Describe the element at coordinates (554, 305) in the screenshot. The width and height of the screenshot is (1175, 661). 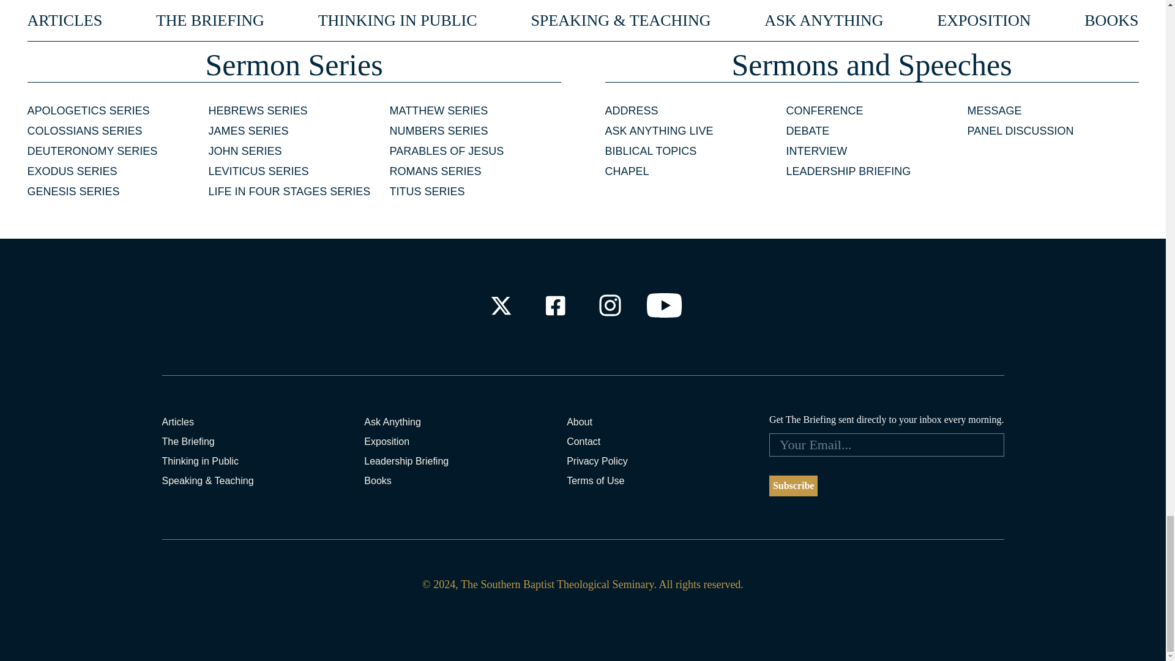
I see `Check out our Facebook Profile` at that location.